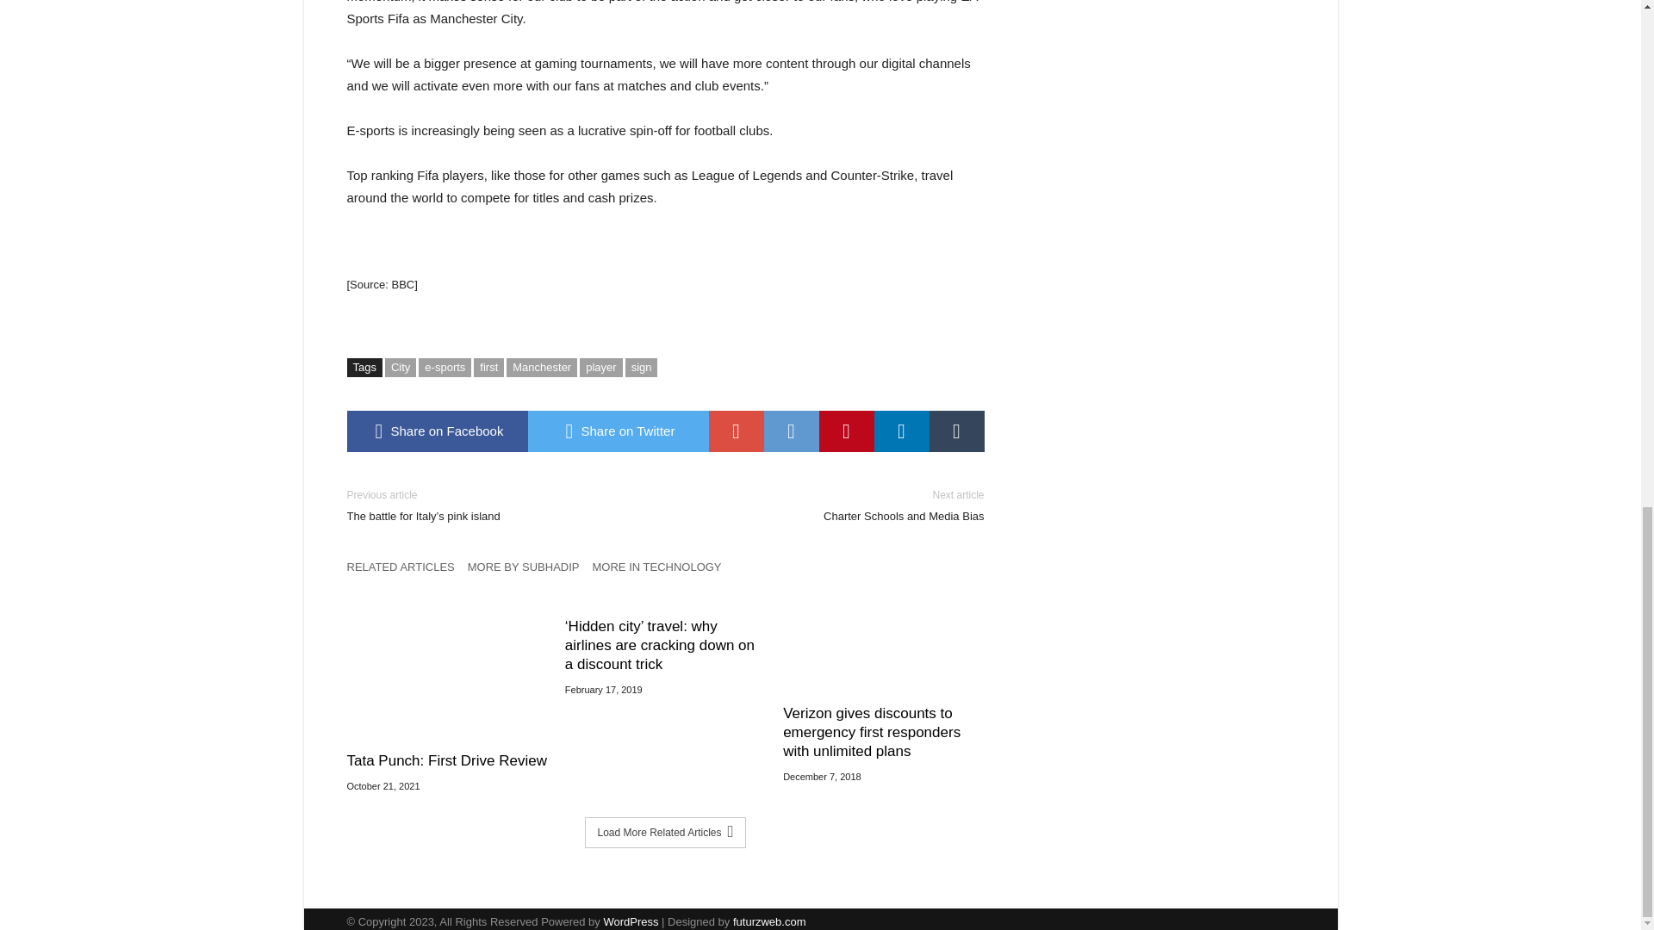 The height and width of the screenshot is (930, 1654). I want to click on Share on Twitter, so click(600, 367).